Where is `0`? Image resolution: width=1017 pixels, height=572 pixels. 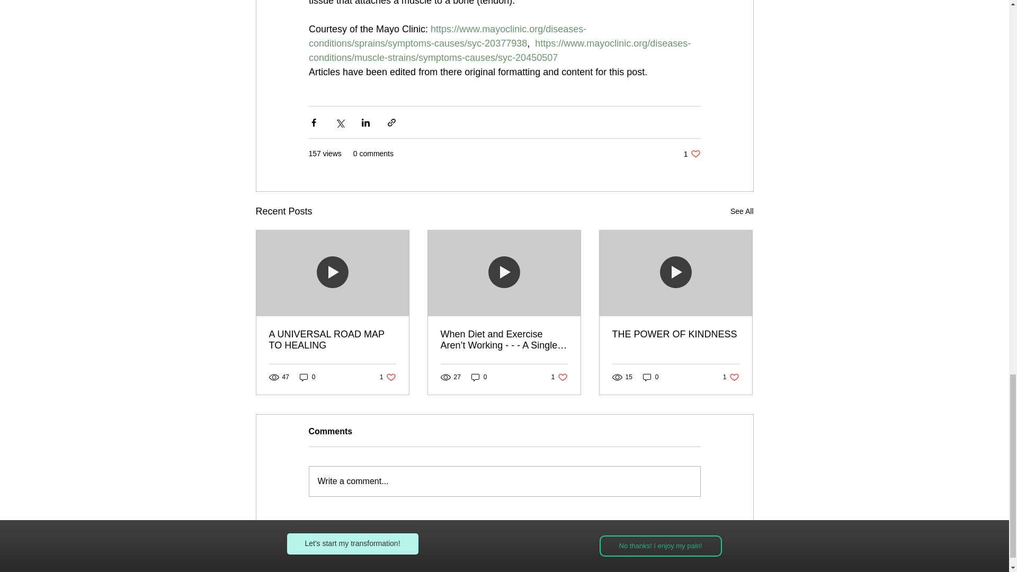 0 is located at coordinates (731, 377).